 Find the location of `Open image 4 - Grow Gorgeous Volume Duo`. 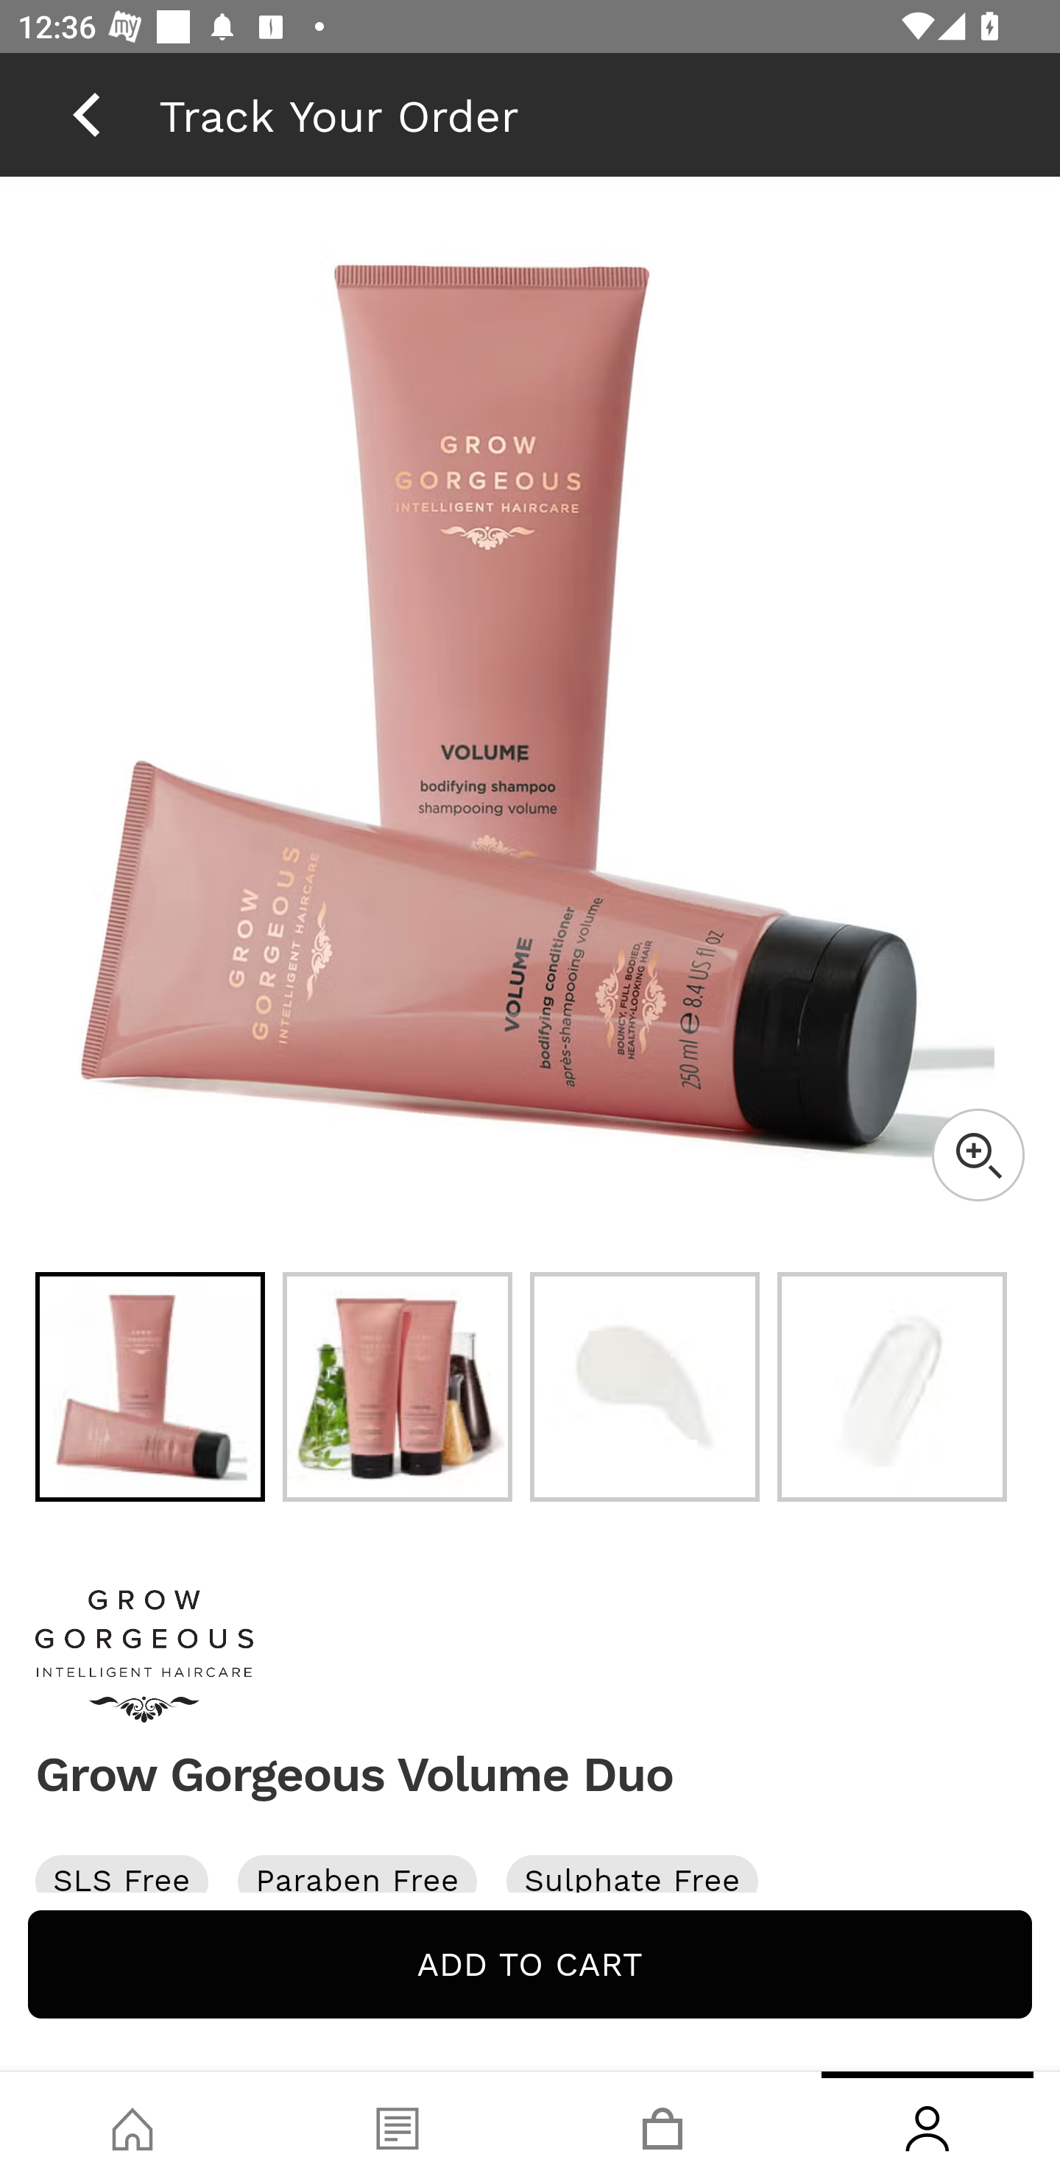

Open image 4 - Grow Gorgeous Volume Duo is located at coordinates (892, 1387).